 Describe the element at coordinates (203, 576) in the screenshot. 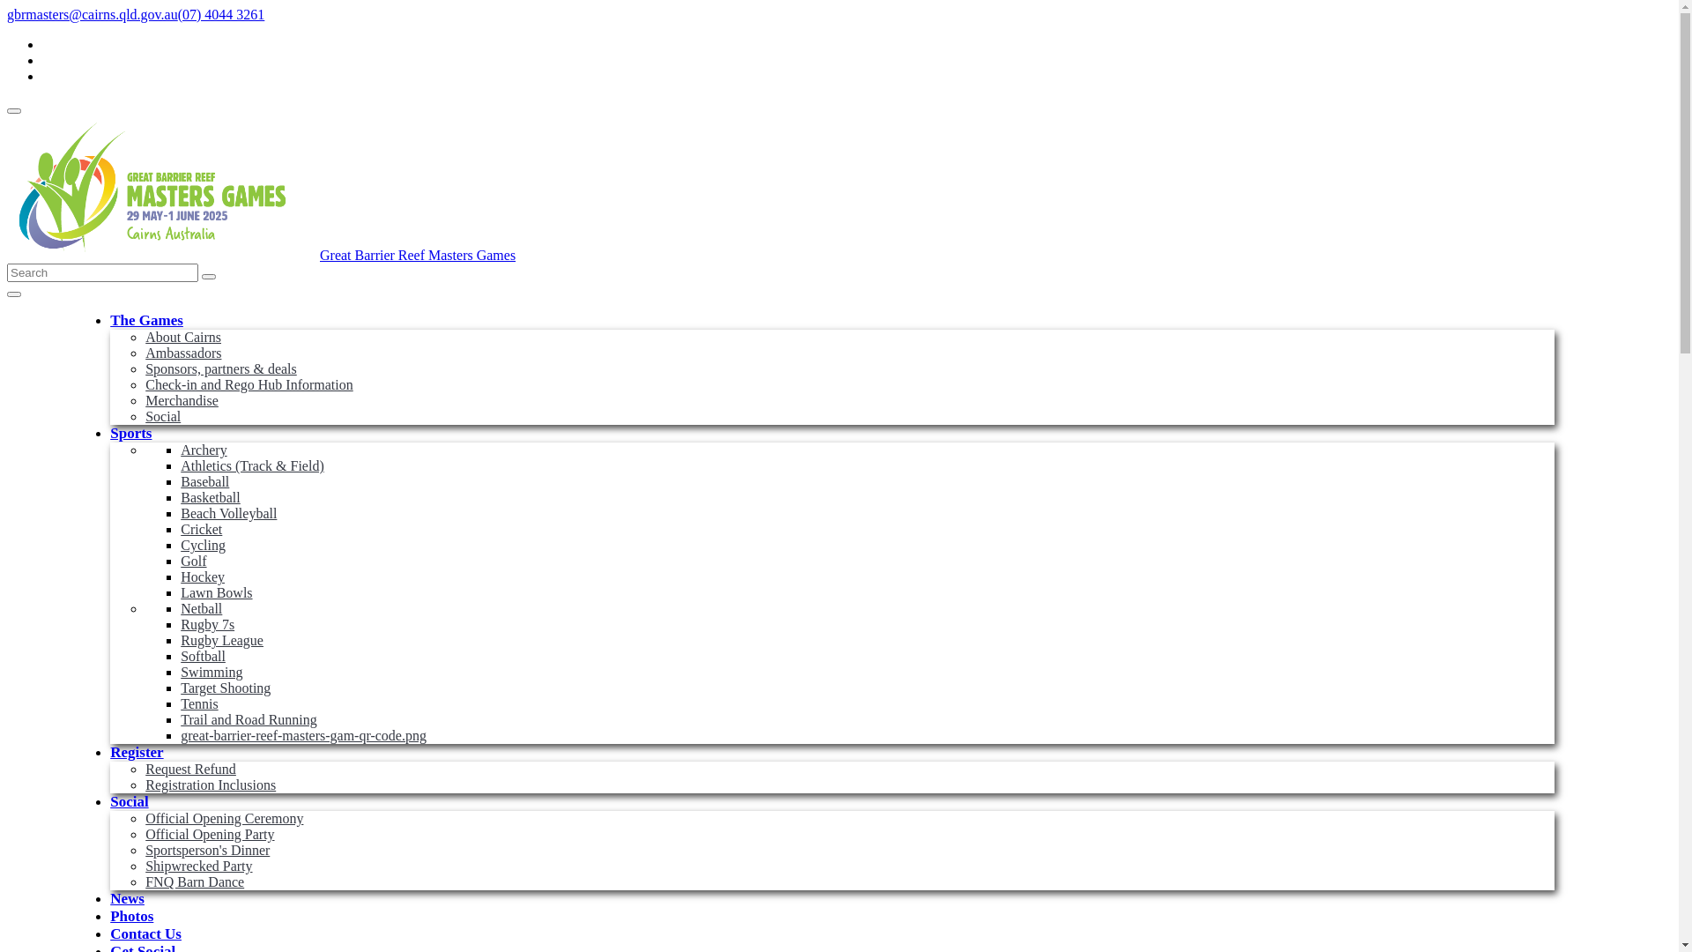

I see `Hockey` at that location.